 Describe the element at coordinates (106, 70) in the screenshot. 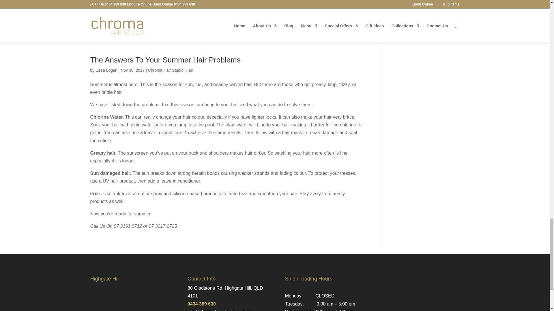

I see `Posts by Lissa Logan` at that location.